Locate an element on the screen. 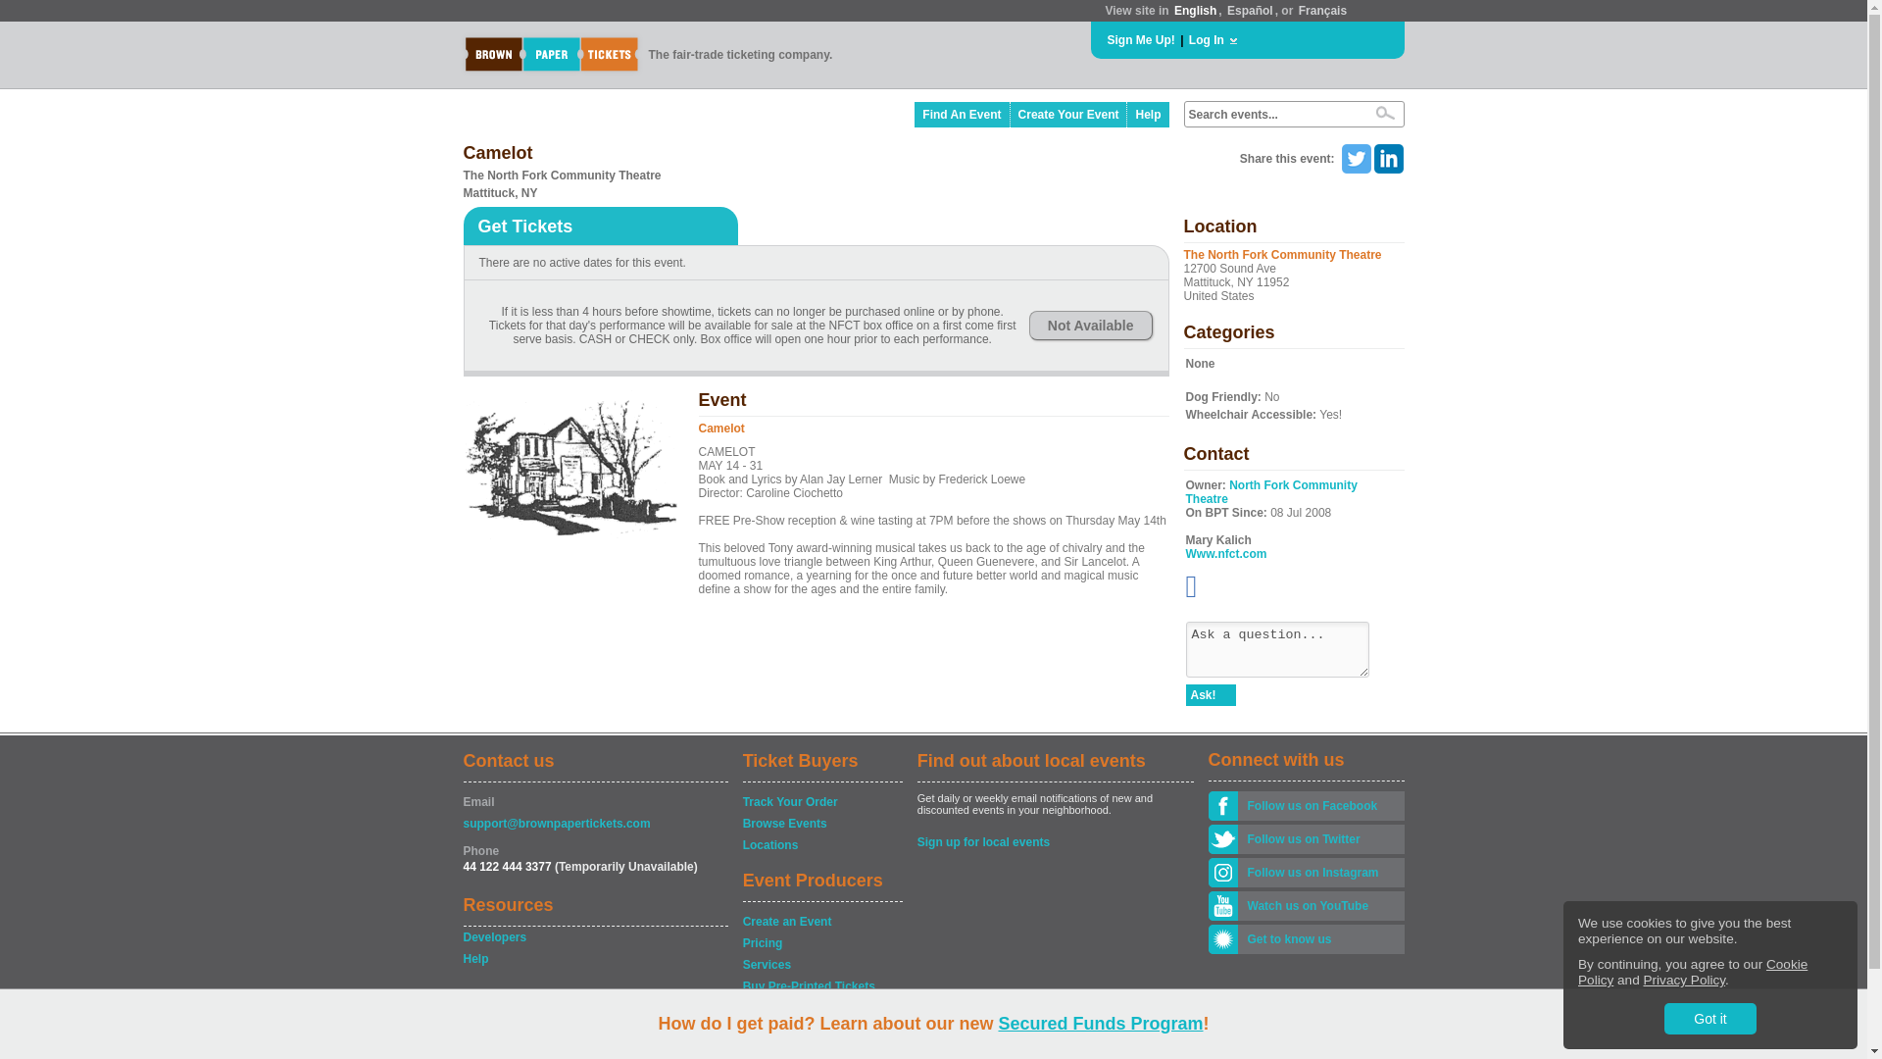 The width and height of the screenshot is (1882, 1059). Not Available is located at coordinates (1090, 326).